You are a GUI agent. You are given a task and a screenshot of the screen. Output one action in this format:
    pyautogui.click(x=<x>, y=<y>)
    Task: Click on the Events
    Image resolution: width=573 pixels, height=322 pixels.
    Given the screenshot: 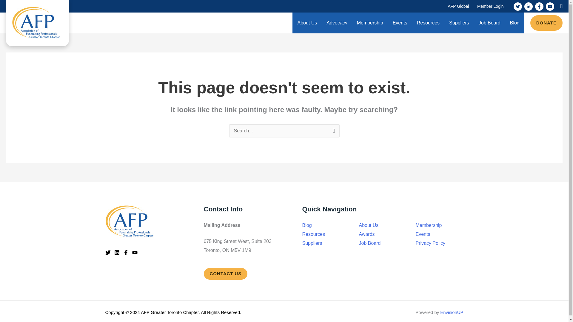 What is the action you would take?
    pyautogui.click(x=400, y=23)
    